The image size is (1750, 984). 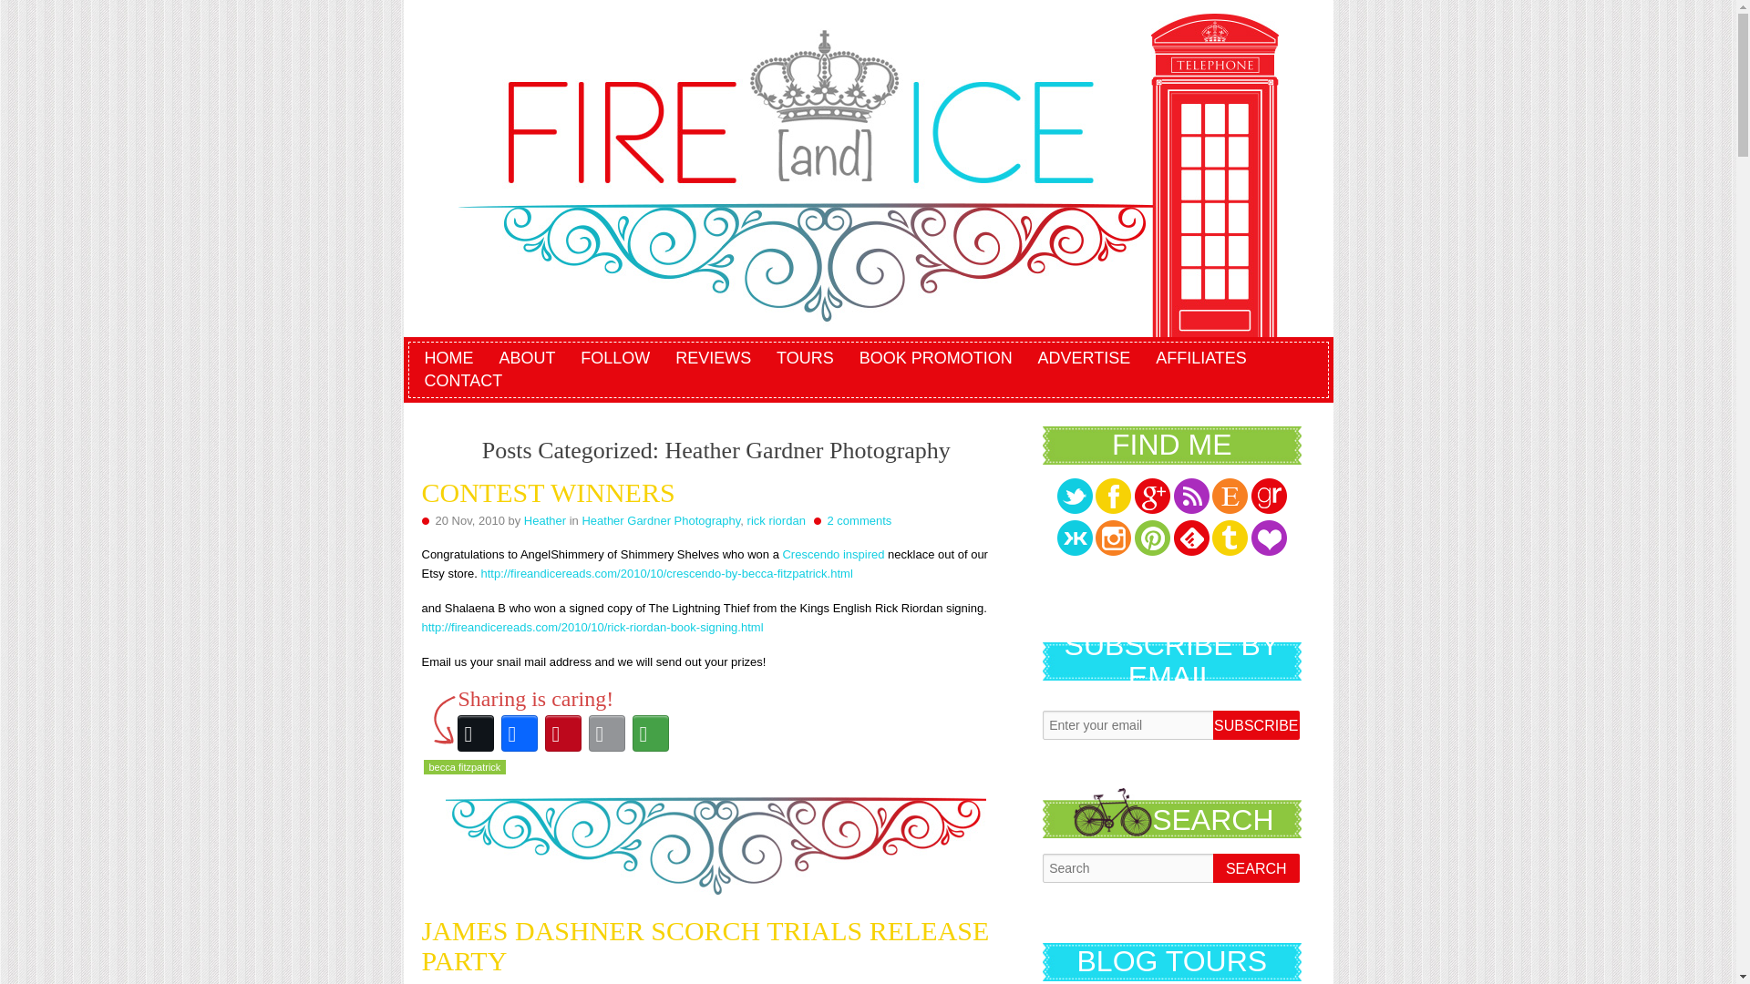 What do you see at coordinates (519, 733) in the screenshot?
I see `Facebook` at bounding box center [519, 733].